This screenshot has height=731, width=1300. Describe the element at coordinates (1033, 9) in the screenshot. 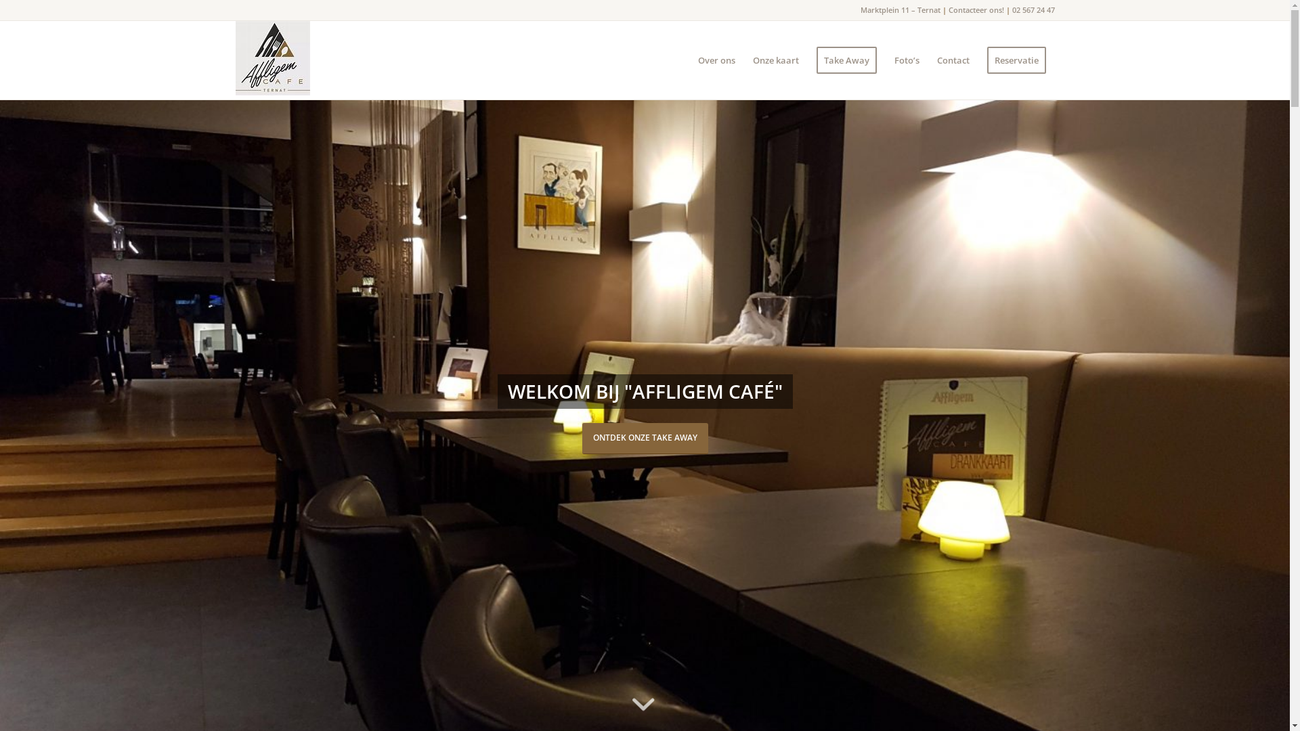

I see `02 567 24 47` at that location.